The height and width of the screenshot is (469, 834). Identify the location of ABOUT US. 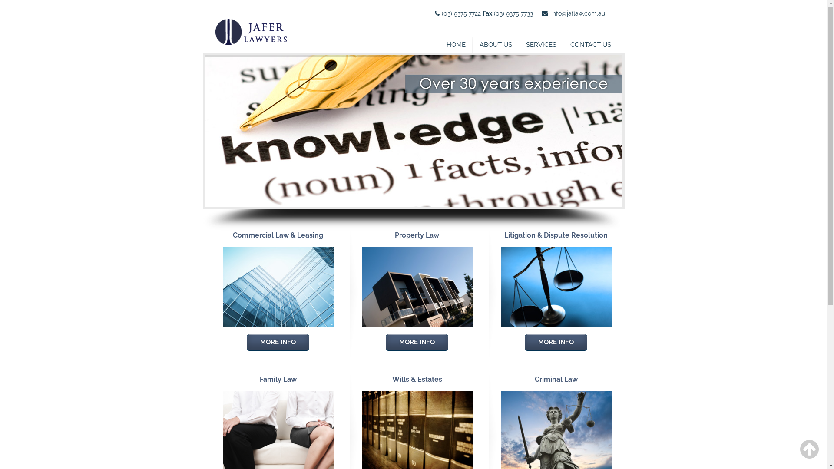
(496, 45).